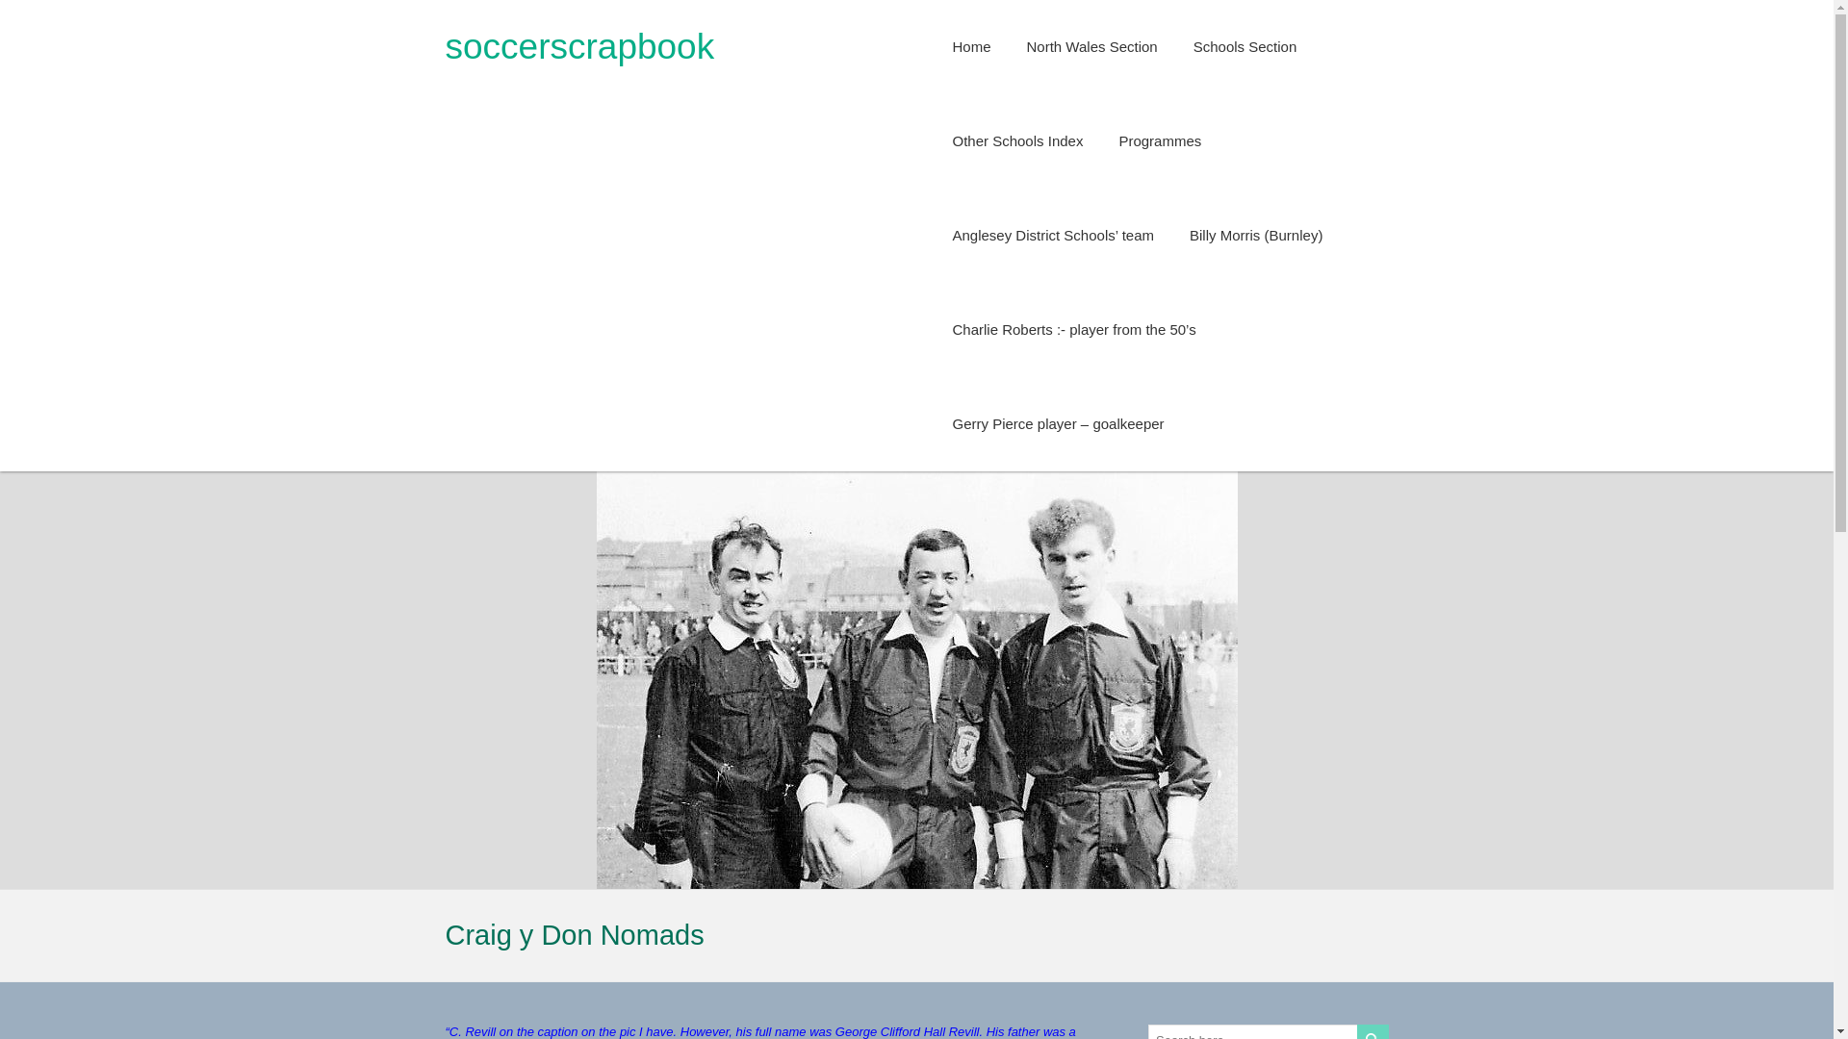  What do you see at coordinates (1018, 140) in the screenshot?
I see `Other Schools Index` at bounding box center [1018, 140].